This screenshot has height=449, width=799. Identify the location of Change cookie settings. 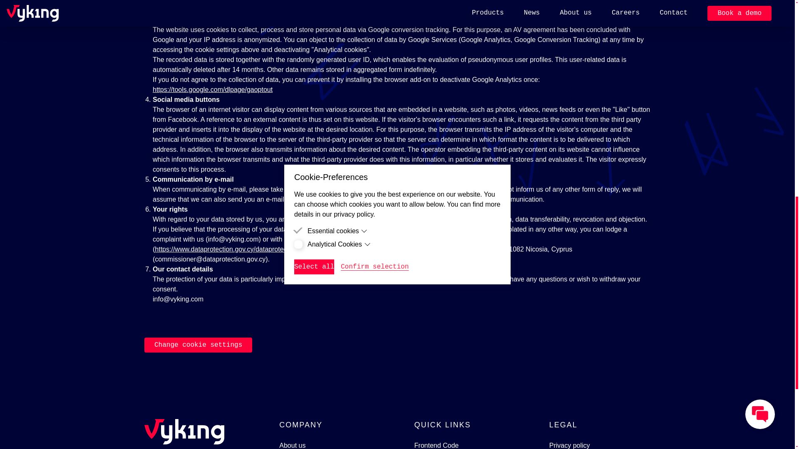
(198, 345).